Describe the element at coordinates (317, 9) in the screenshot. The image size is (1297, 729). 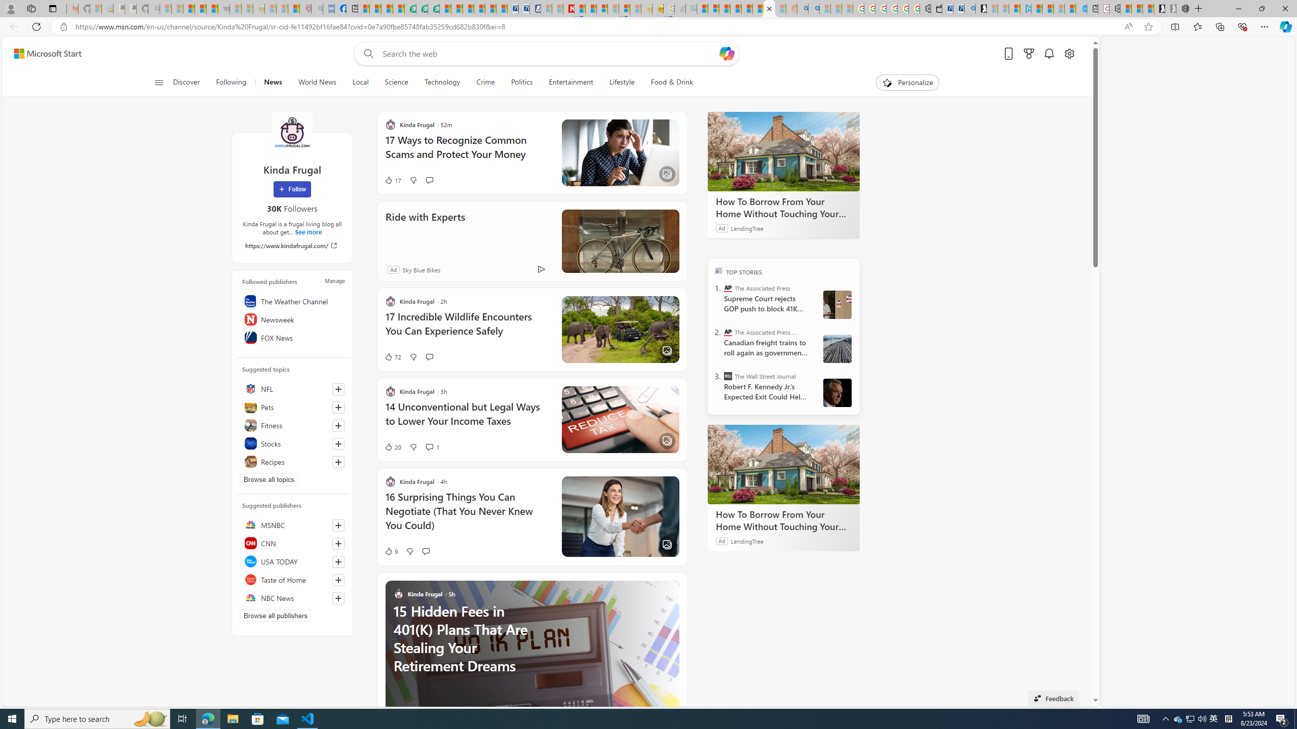
I see `list of asthma inhalers uk - Search - Sleeping` at that location.